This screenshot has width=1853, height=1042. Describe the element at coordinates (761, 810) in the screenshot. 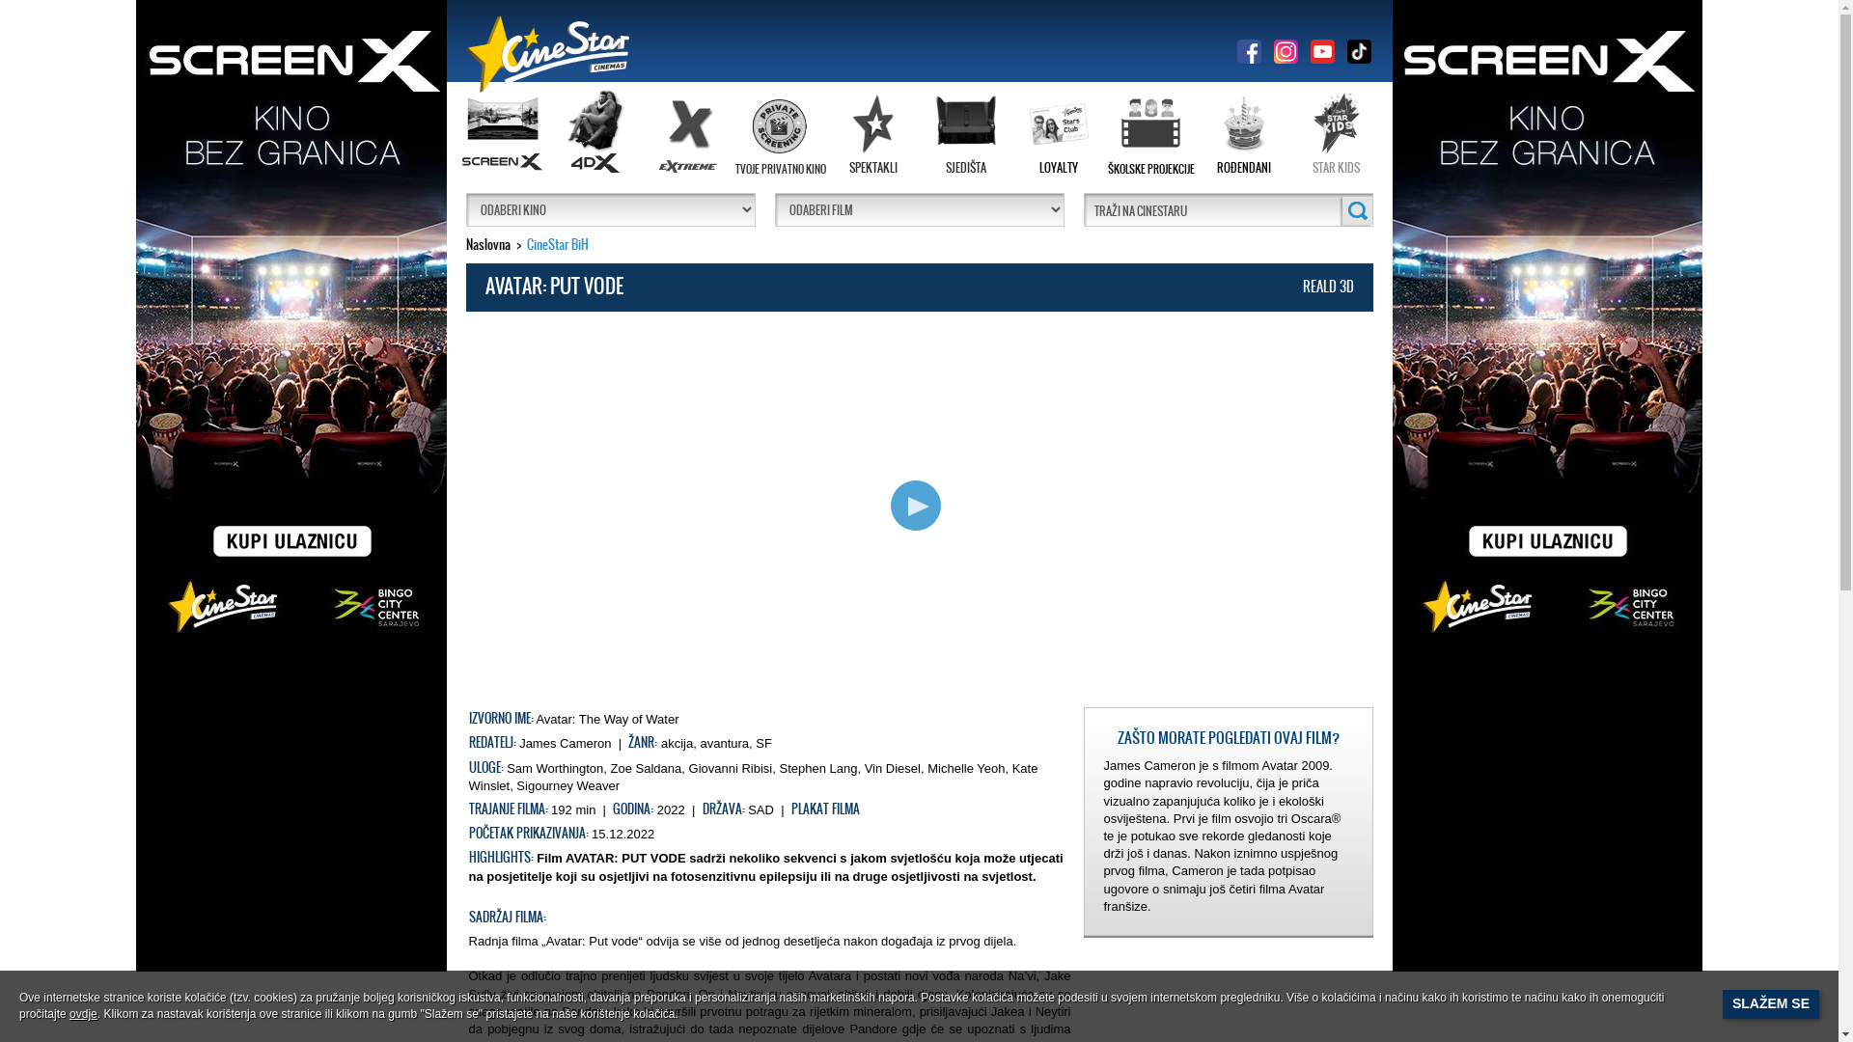

I see `SAD` at that location.